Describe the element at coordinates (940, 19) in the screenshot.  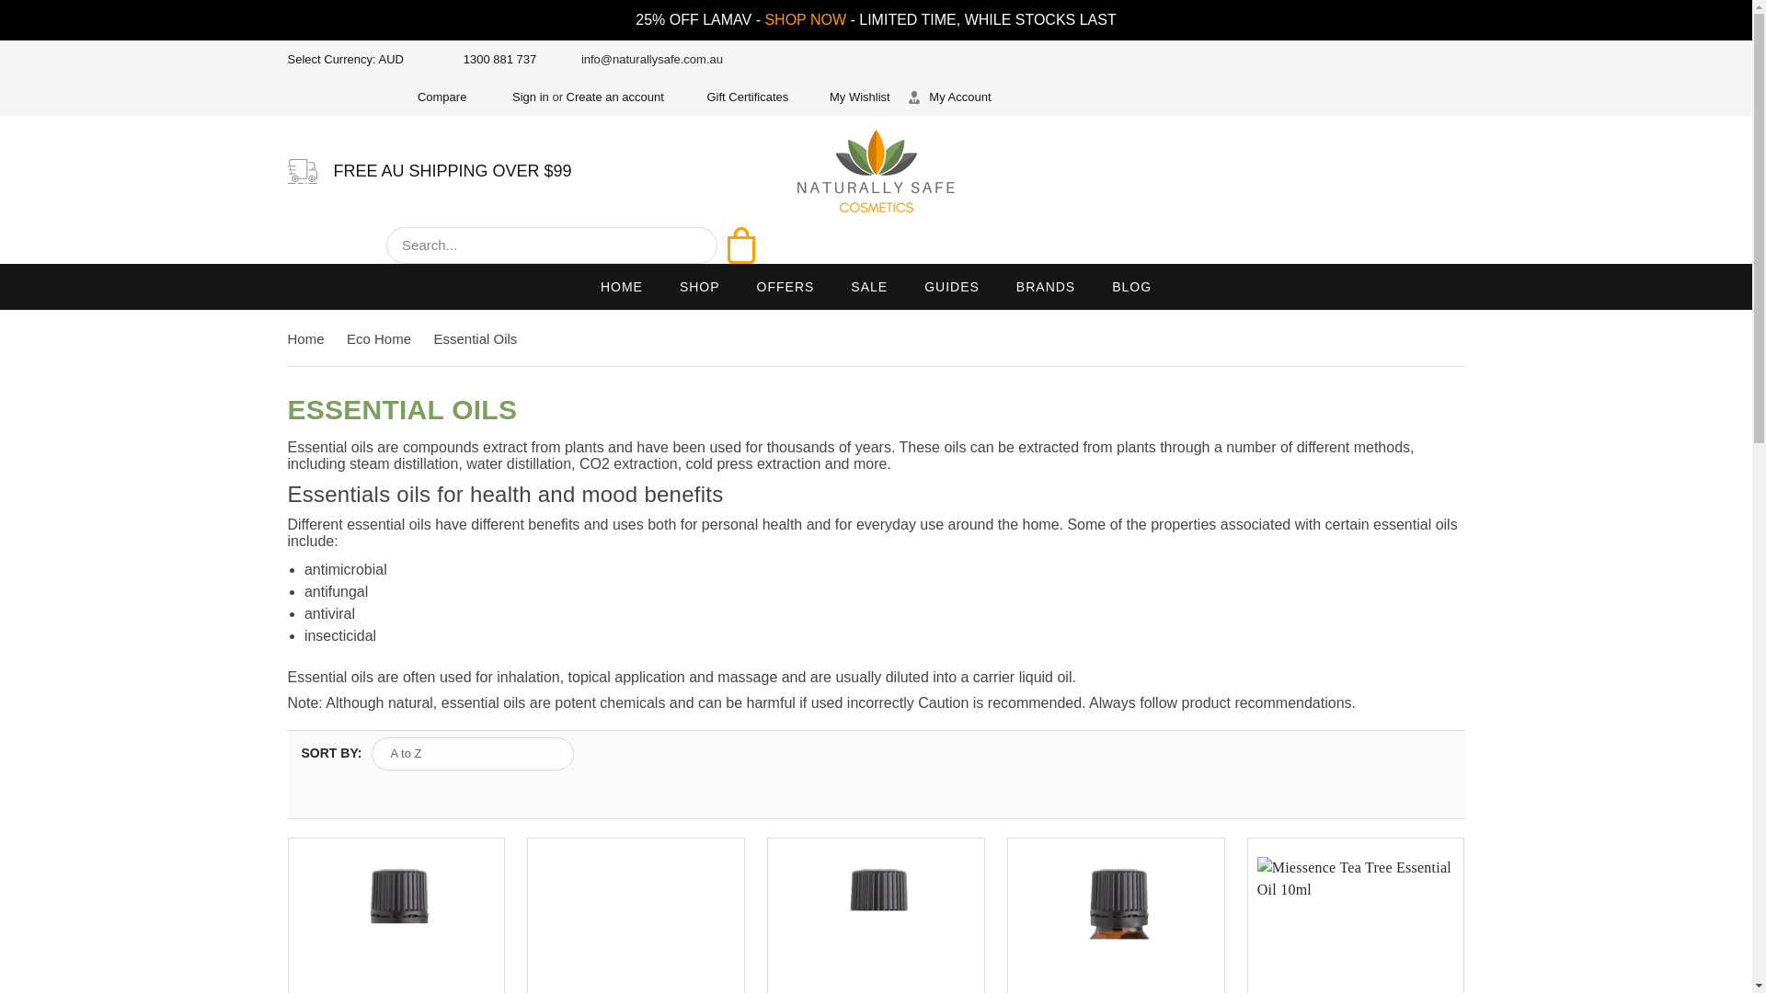
I see `SHOP NOW - LIMITED TIME, WHILE STOCKS LAST` at that location.